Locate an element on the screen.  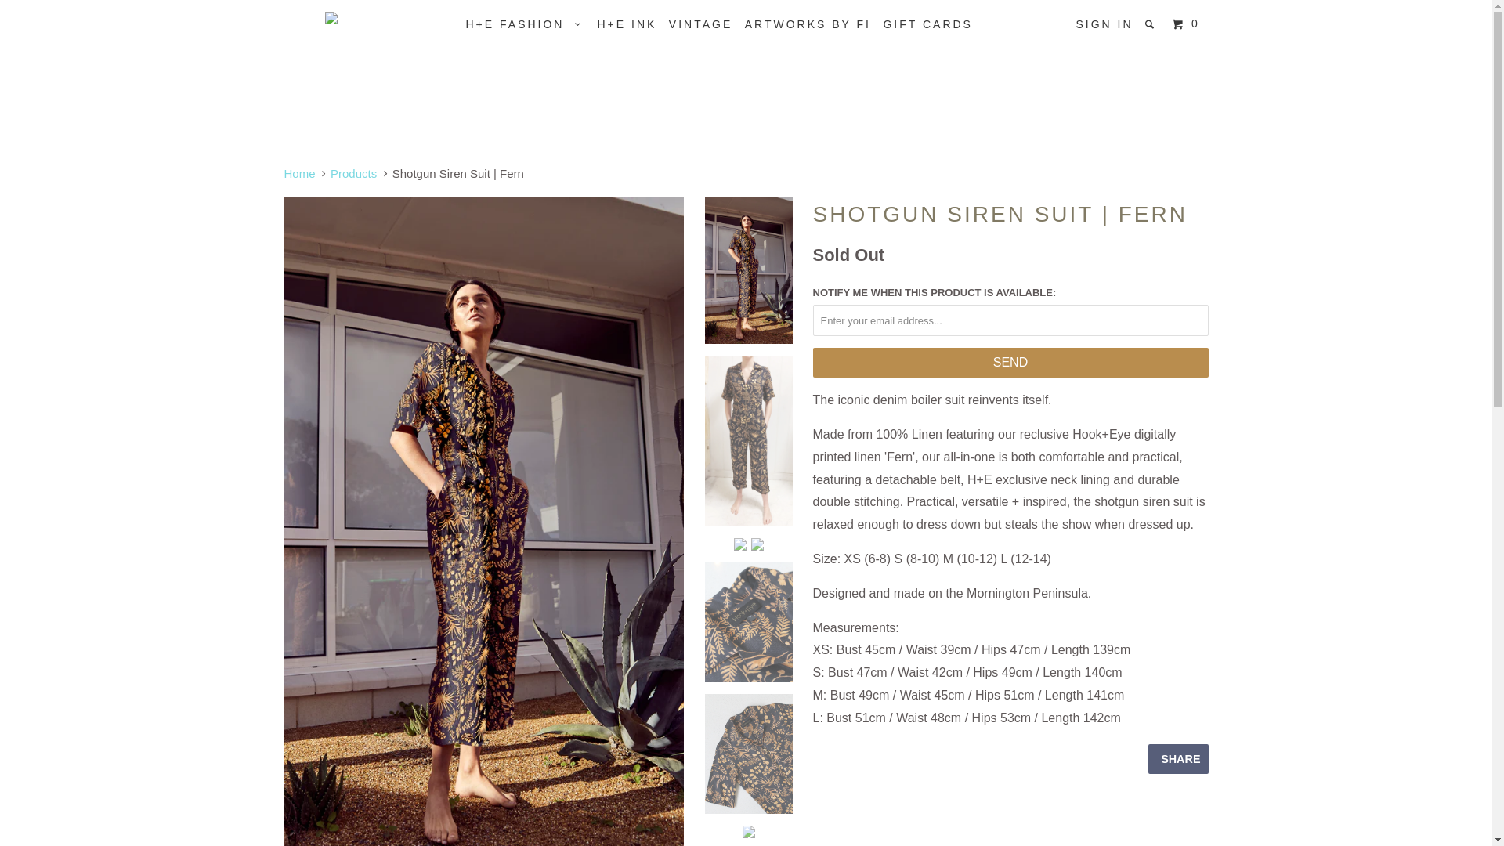
0 is located at coordinates (1188, 24).